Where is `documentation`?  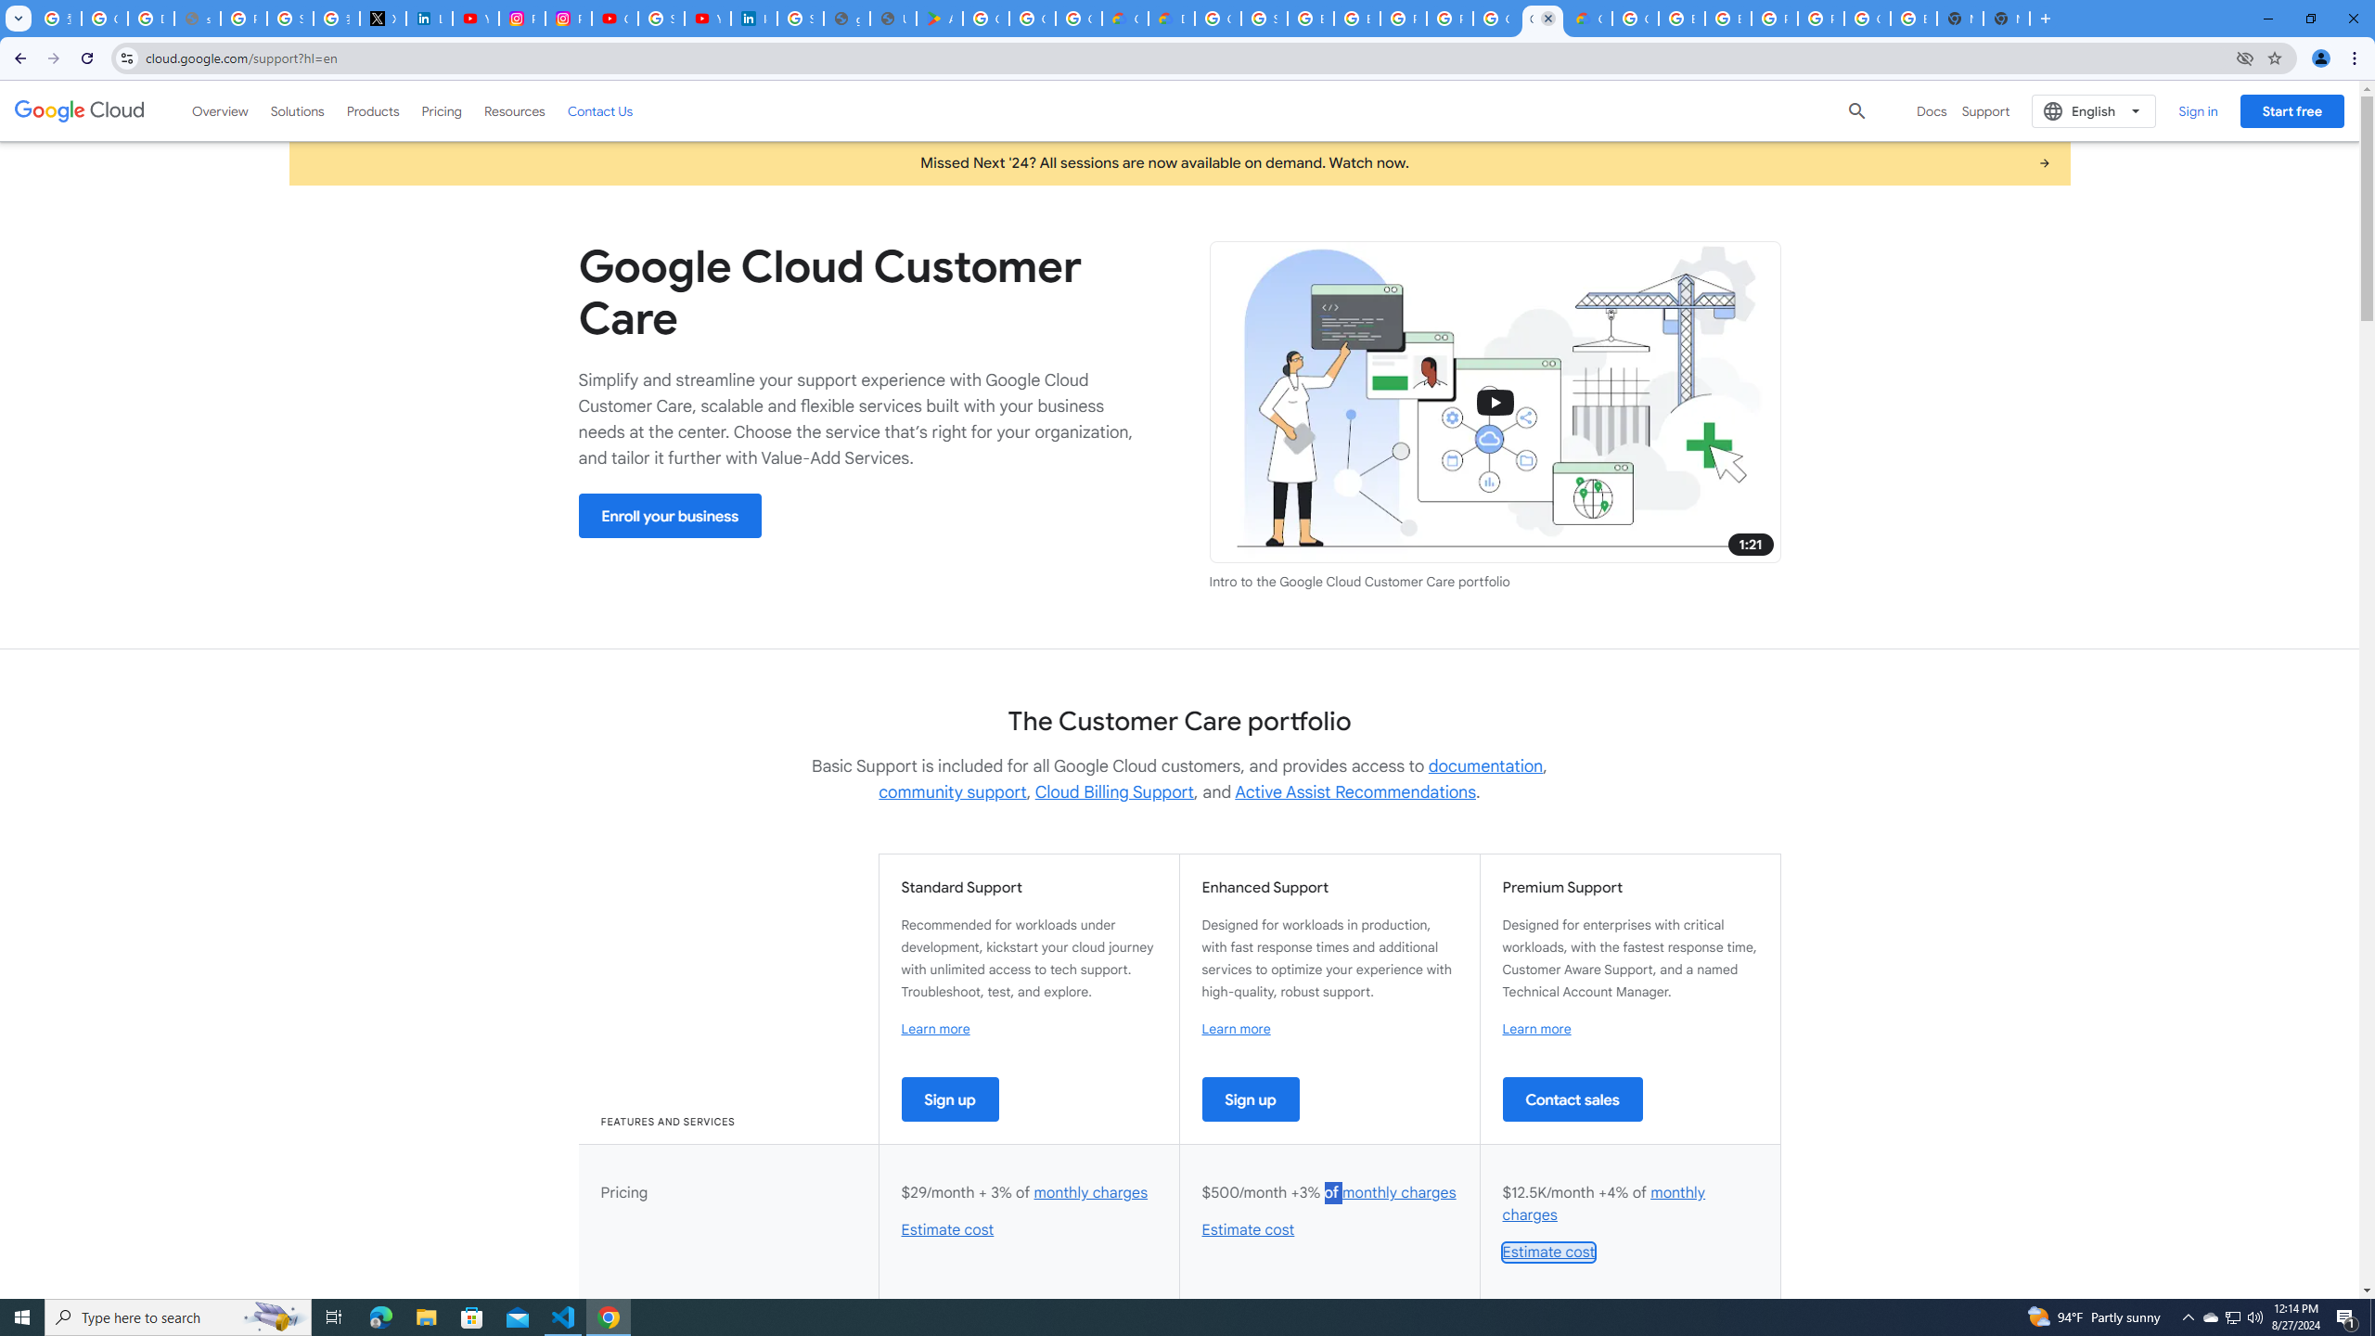
documentation is located at coordinates (1485, 766).